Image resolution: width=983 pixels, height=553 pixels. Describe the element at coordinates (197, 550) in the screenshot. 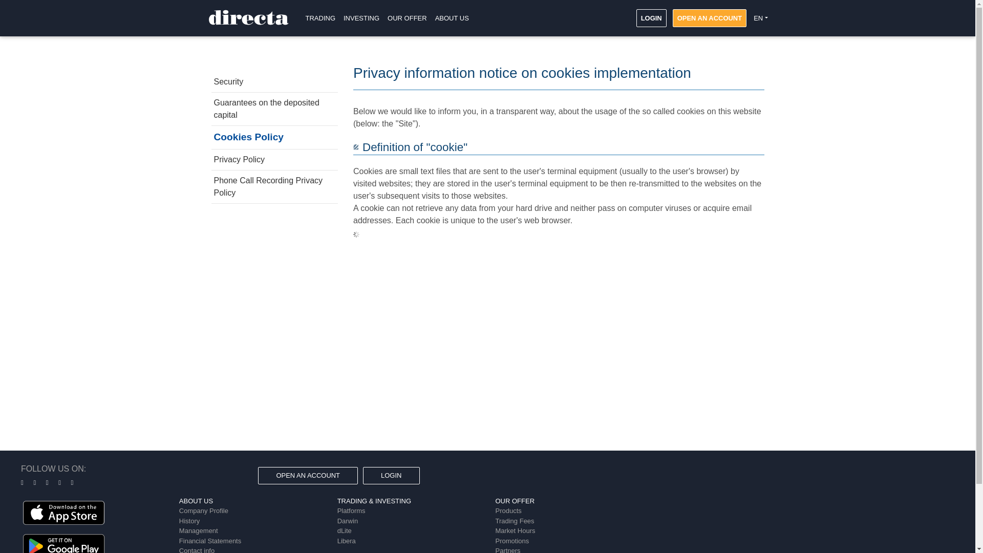

I see `Contact info` at that location.